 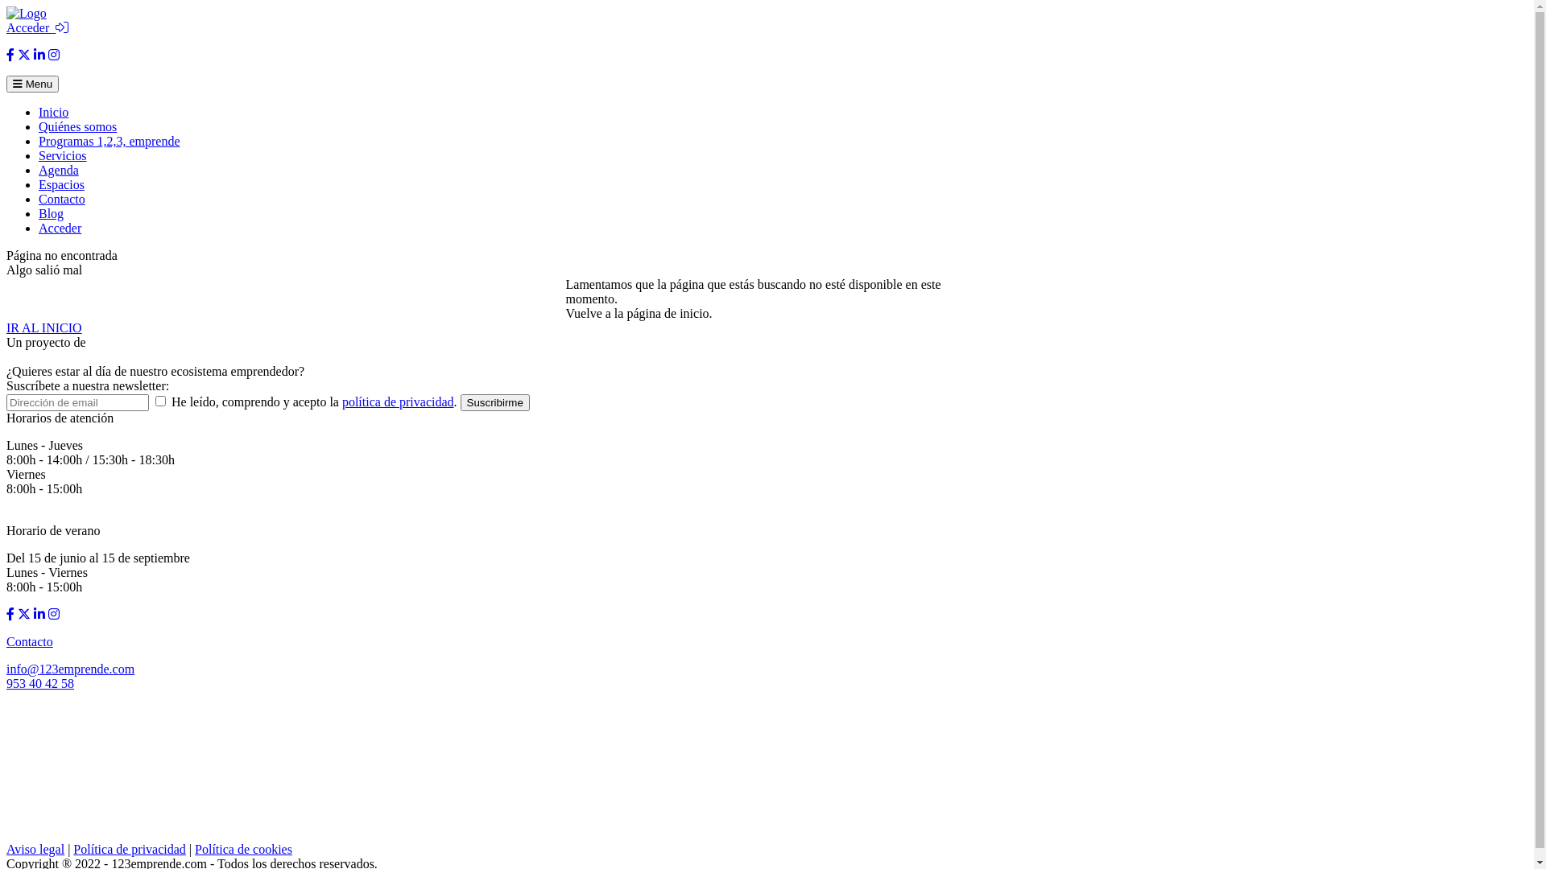 I want to click on Instagram, so click(x=54, y=55).